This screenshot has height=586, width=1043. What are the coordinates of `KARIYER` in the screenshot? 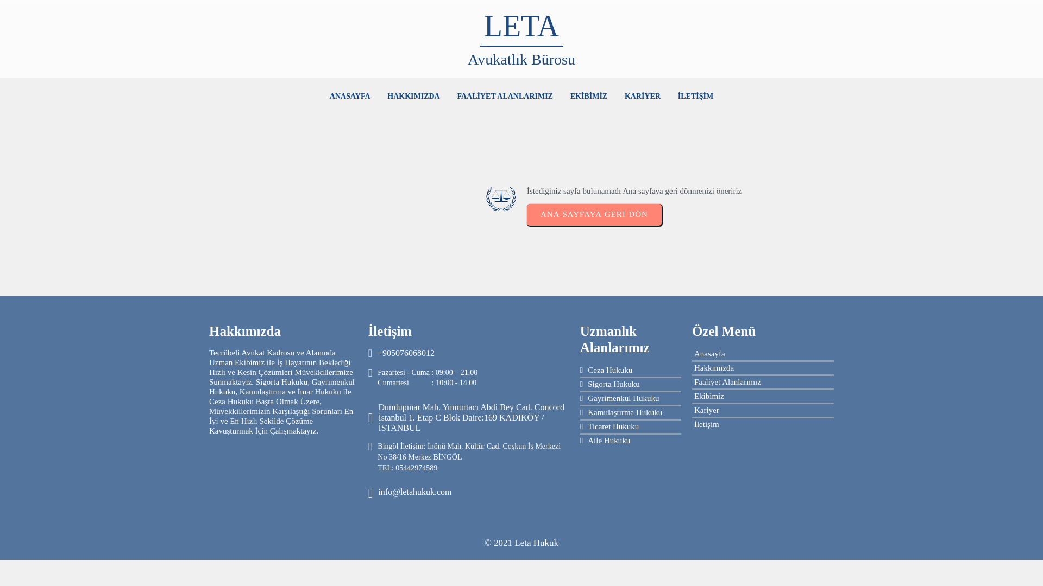 It's located at (643, 97).